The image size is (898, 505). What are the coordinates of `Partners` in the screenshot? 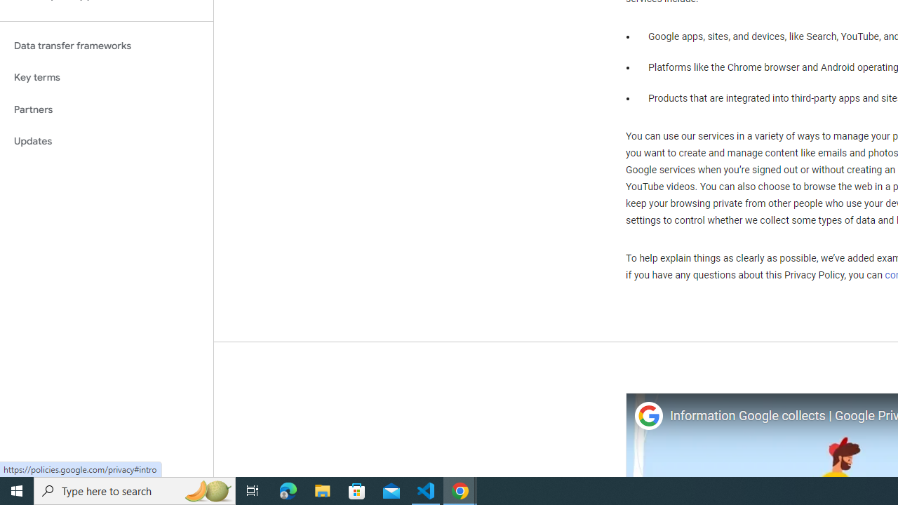 It's located at (107, 109).